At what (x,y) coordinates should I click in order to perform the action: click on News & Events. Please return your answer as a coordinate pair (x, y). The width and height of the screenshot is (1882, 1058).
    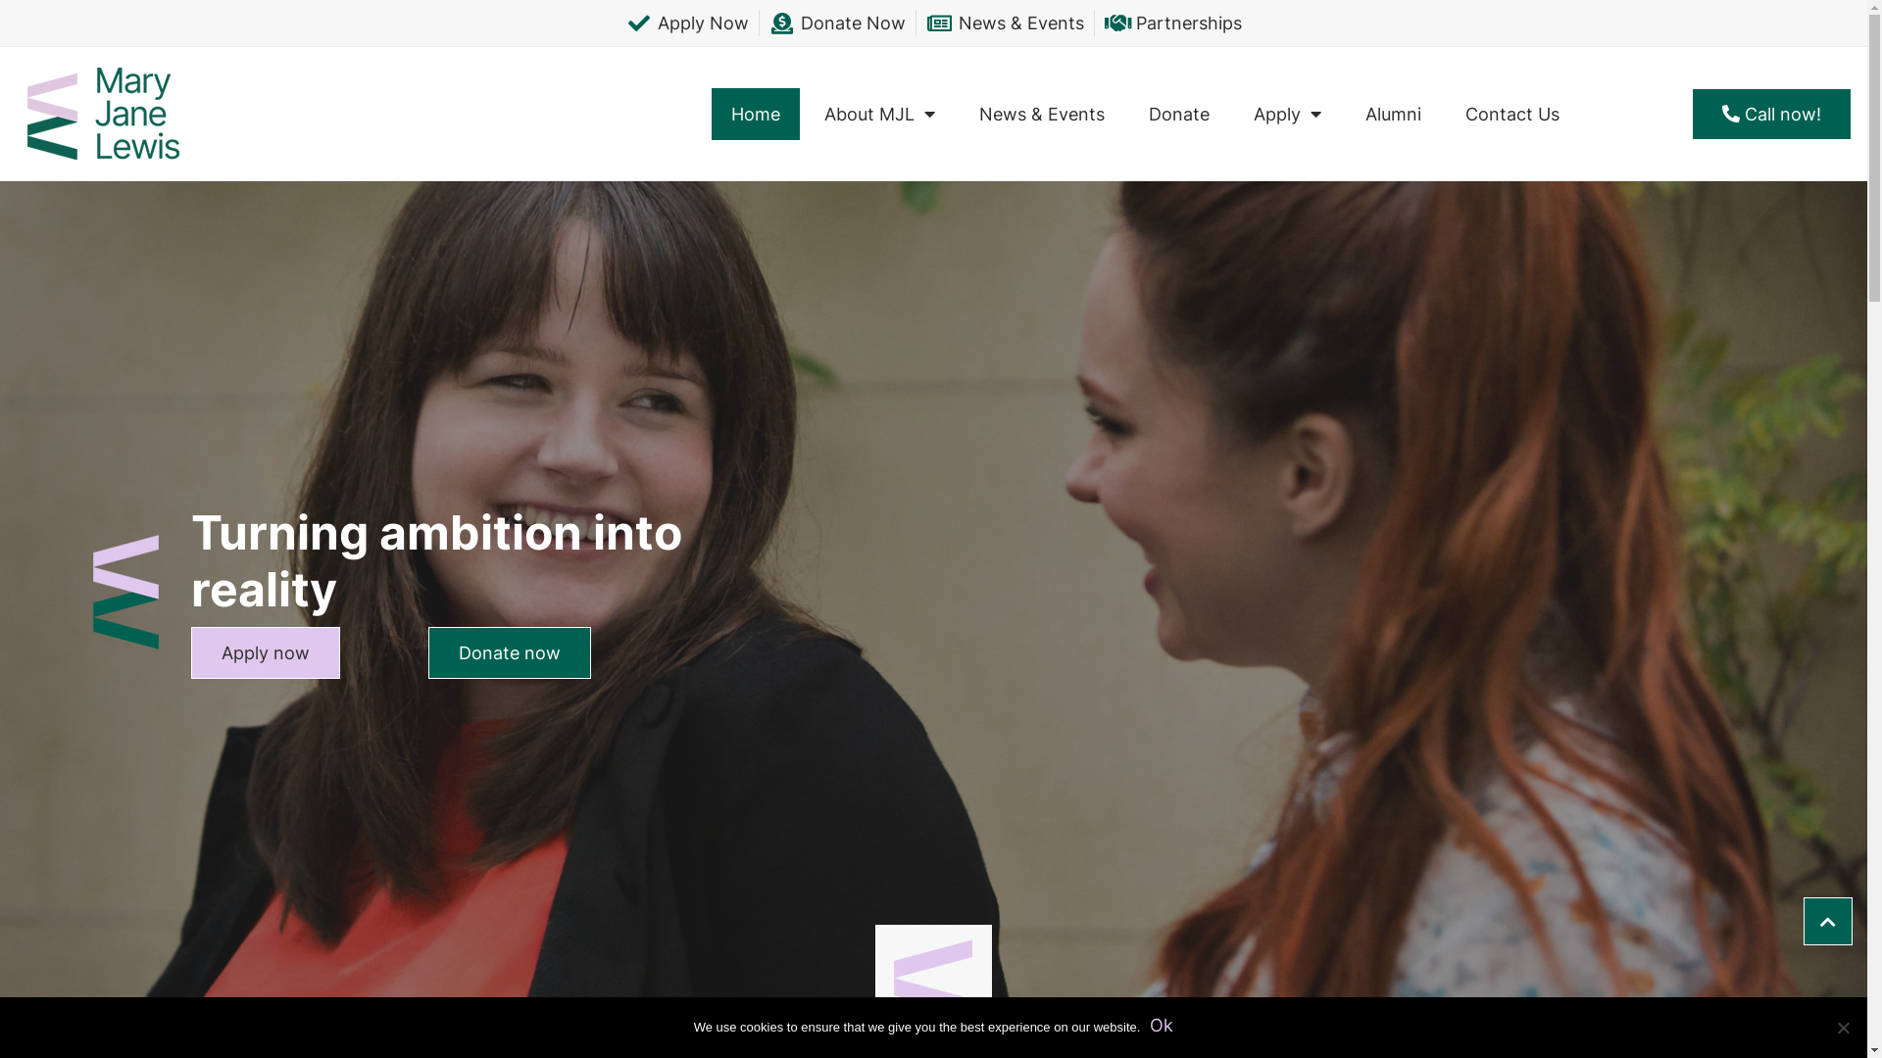
    Looking at the image, I should click on (1042, 114).